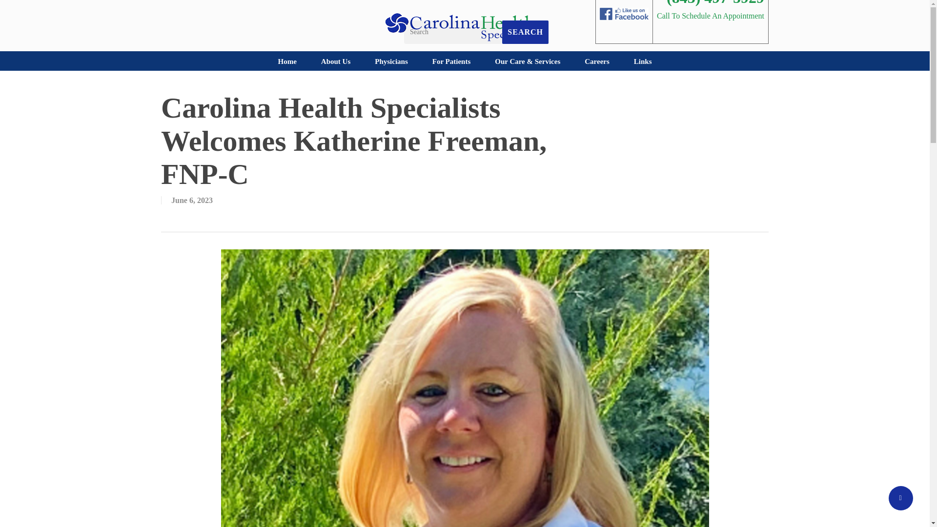  What do you see at coordinates (451, 61) in the screenshot?
I see `For Patients` at bounding box center [451, 61].